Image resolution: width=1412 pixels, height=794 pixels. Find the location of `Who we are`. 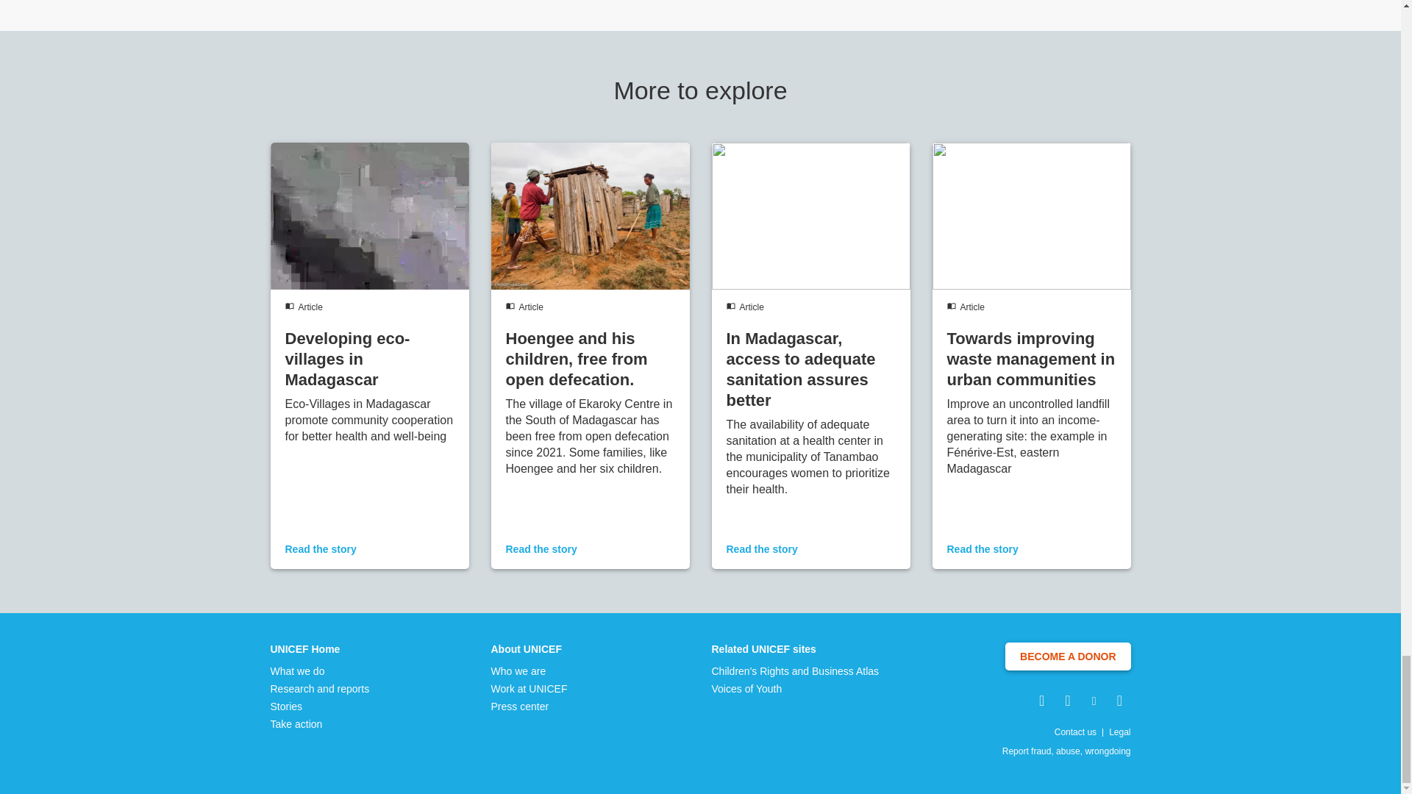

Who we are is located at coordinates (529, 670).